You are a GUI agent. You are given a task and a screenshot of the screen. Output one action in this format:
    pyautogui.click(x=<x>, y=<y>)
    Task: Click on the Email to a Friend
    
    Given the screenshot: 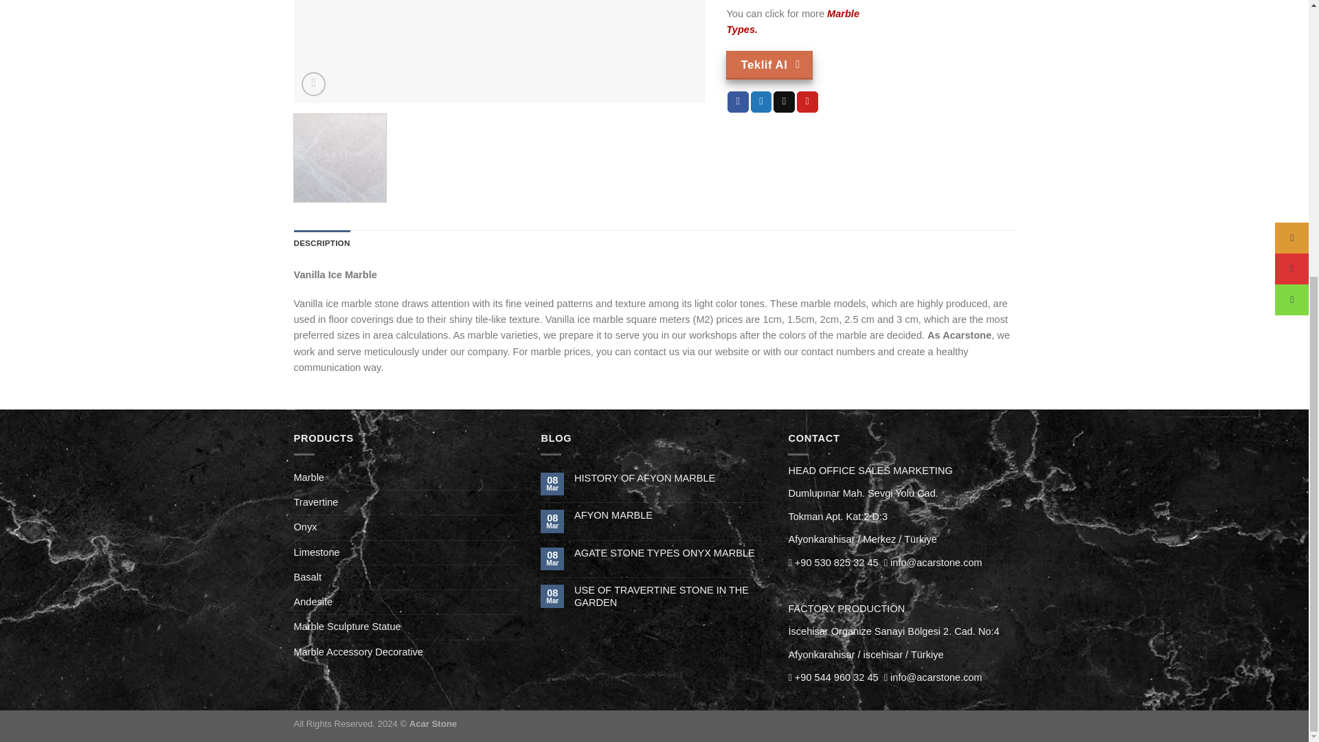 What is the action you would take?
    pyautogui.click(x=784, y=102)
    